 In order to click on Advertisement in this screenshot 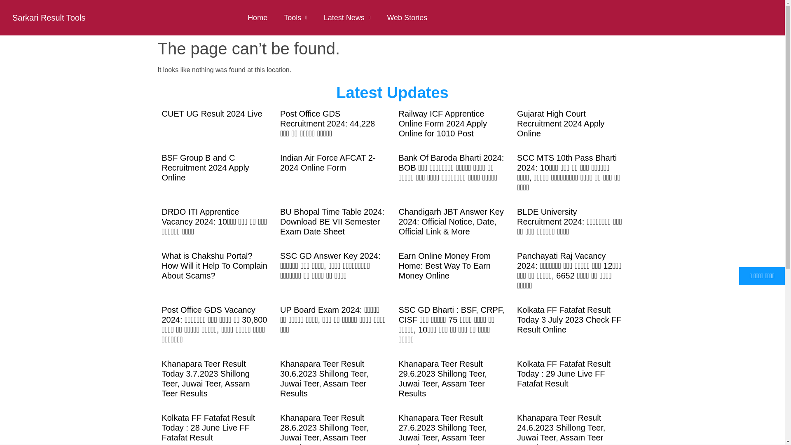, I will do `click(396, 424)`.